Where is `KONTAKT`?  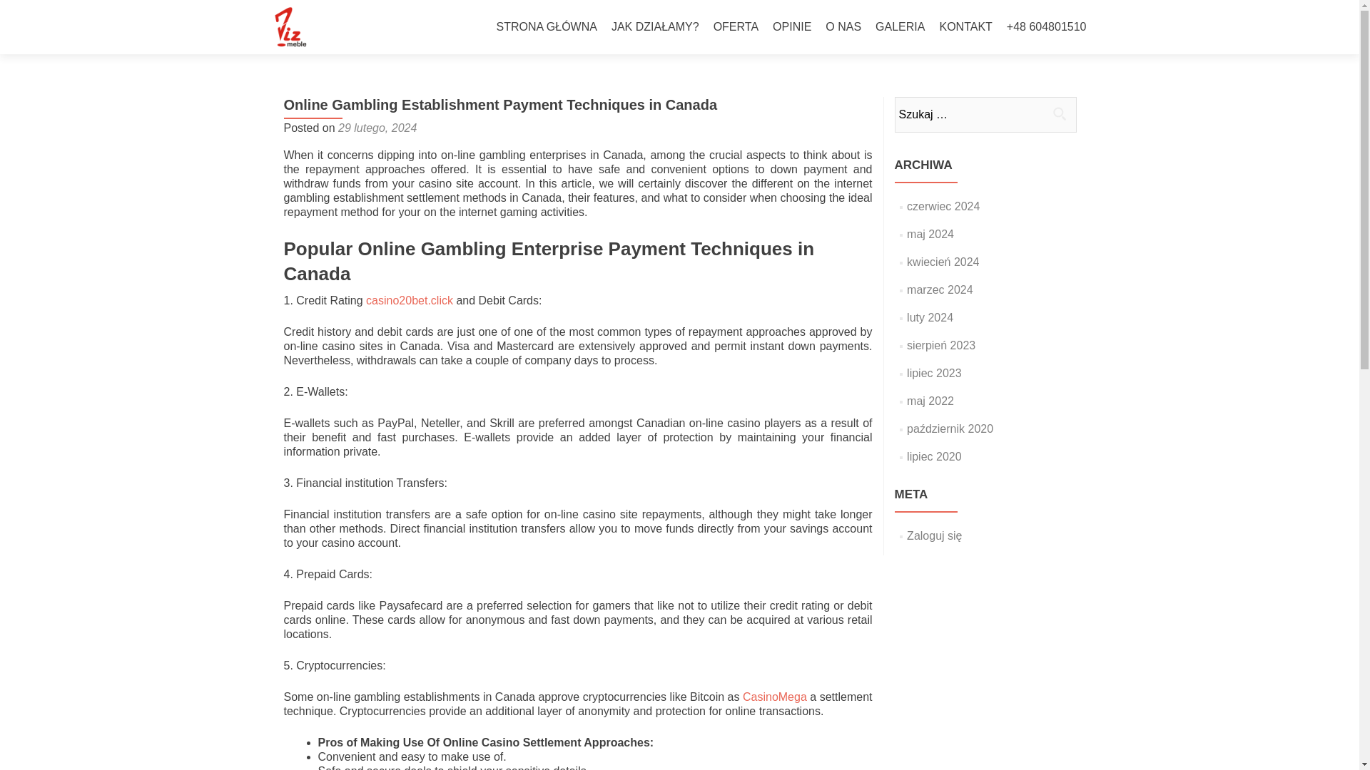
KONTAKT is located at coordinates (965, 27).